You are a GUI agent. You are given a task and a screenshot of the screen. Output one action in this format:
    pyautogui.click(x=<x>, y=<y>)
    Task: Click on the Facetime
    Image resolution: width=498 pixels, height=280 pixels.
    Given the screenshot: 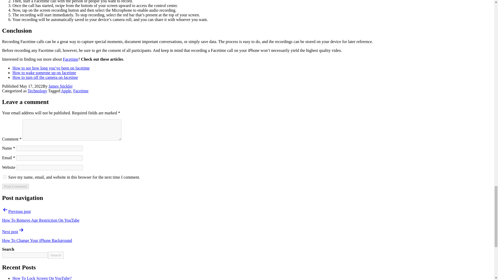 What is the action you would take?
    pyautogui.click(x=71, y=59)
    